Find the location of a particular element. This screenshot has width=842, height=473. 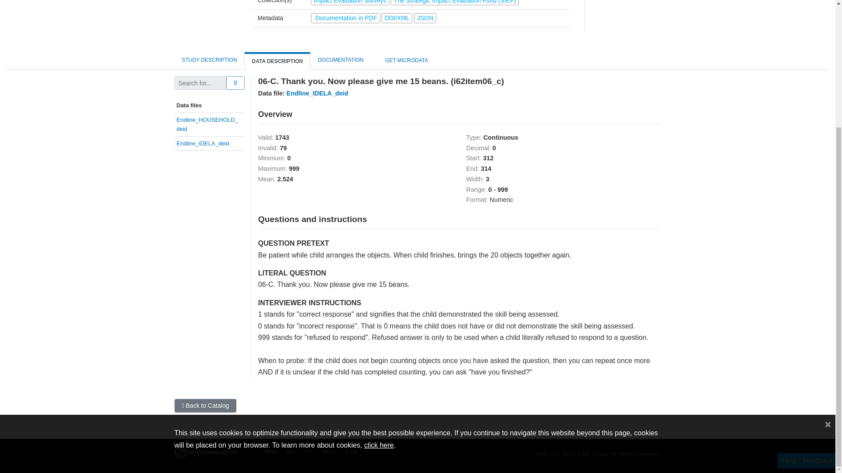

International Finance Corporation is located at coordinates (306, 452).